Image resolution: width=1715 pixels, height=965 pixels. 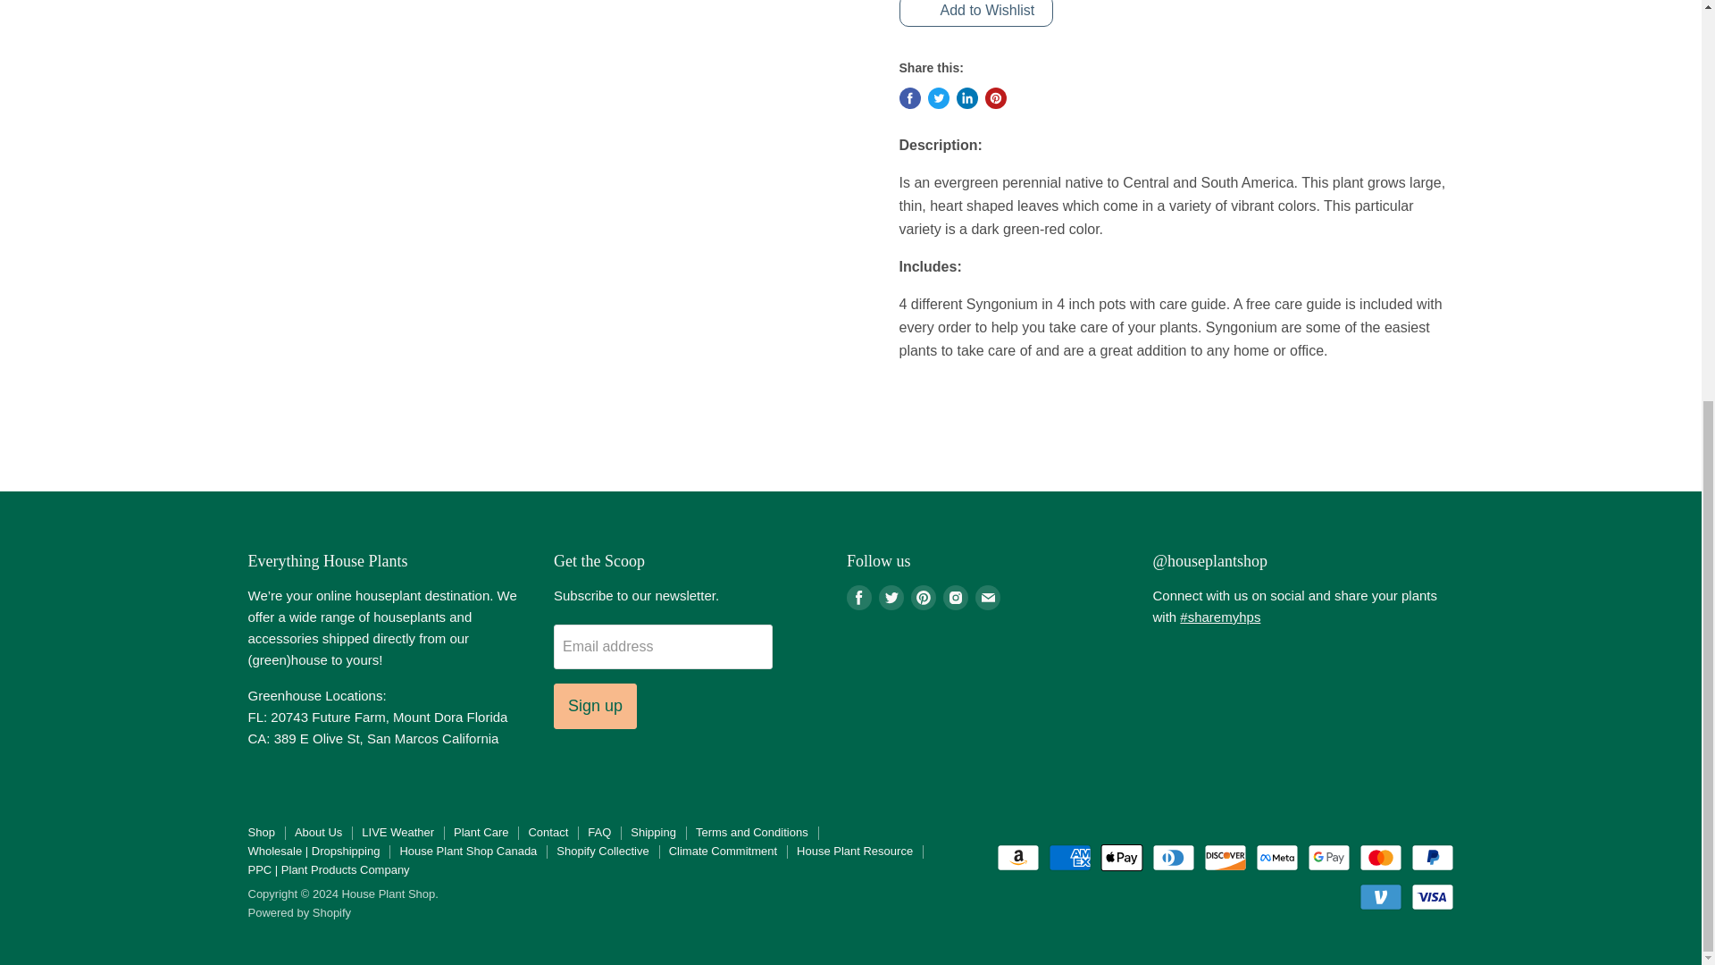 What do you see at coordinates (859, 597) in the screenshot?
I see `Facebook` at bounding box center [859, 597].